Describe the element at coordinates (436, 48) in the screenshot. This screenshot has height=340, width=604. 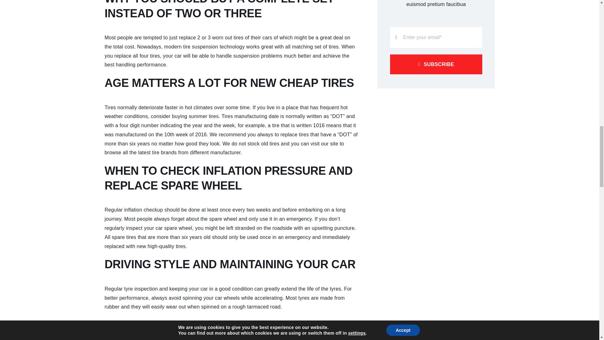
I see `SUBSCRIBE` at that location.